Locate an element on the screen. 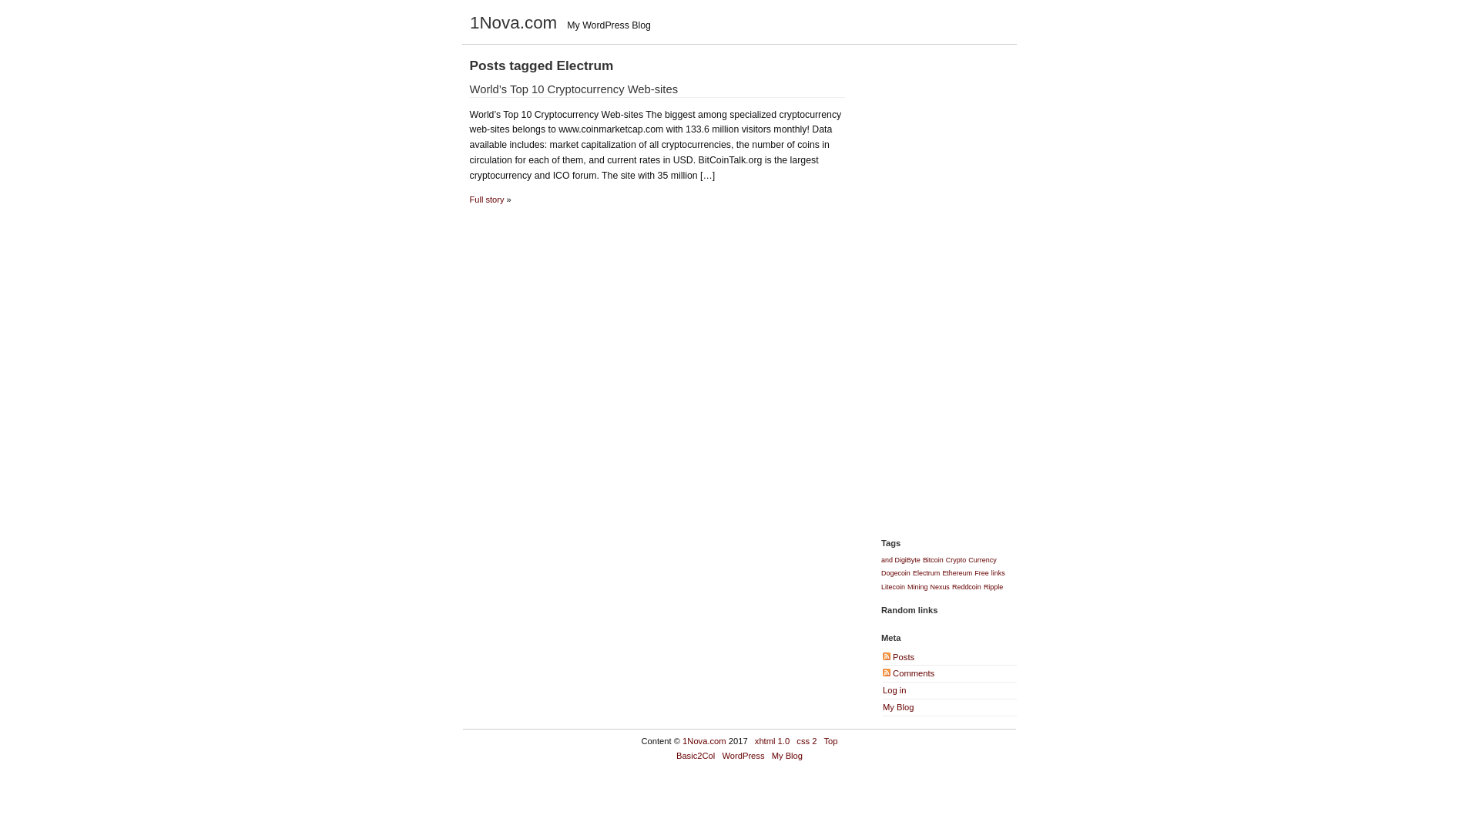 This screenshot has height=832, width=1479. Top is located at coordinates (831, 741).